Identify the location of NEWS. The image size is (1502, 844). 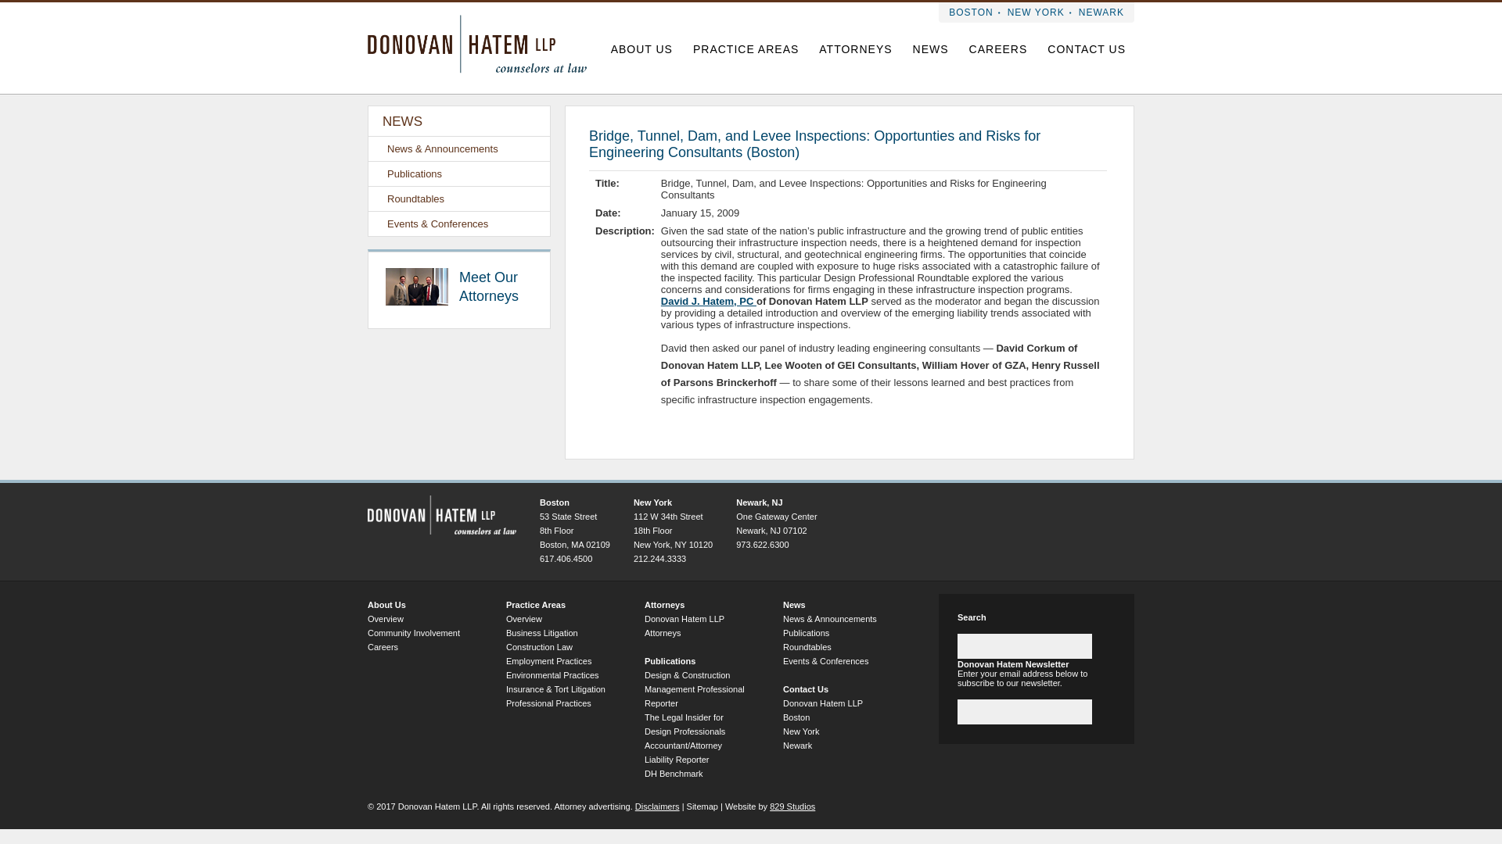
(930, 52).